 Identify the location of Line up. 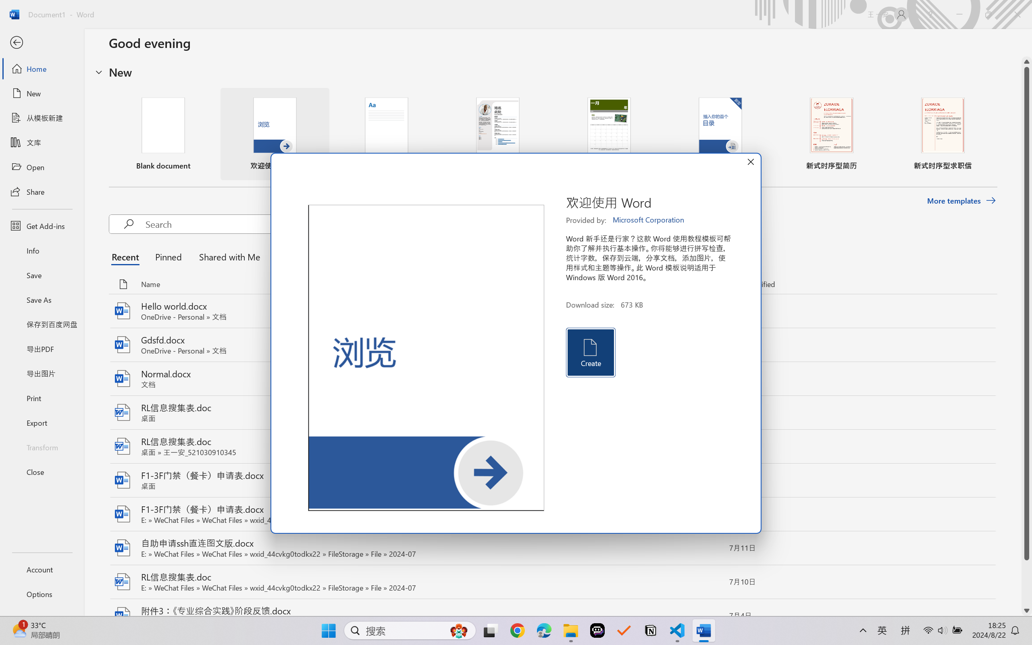
(1027, 62).